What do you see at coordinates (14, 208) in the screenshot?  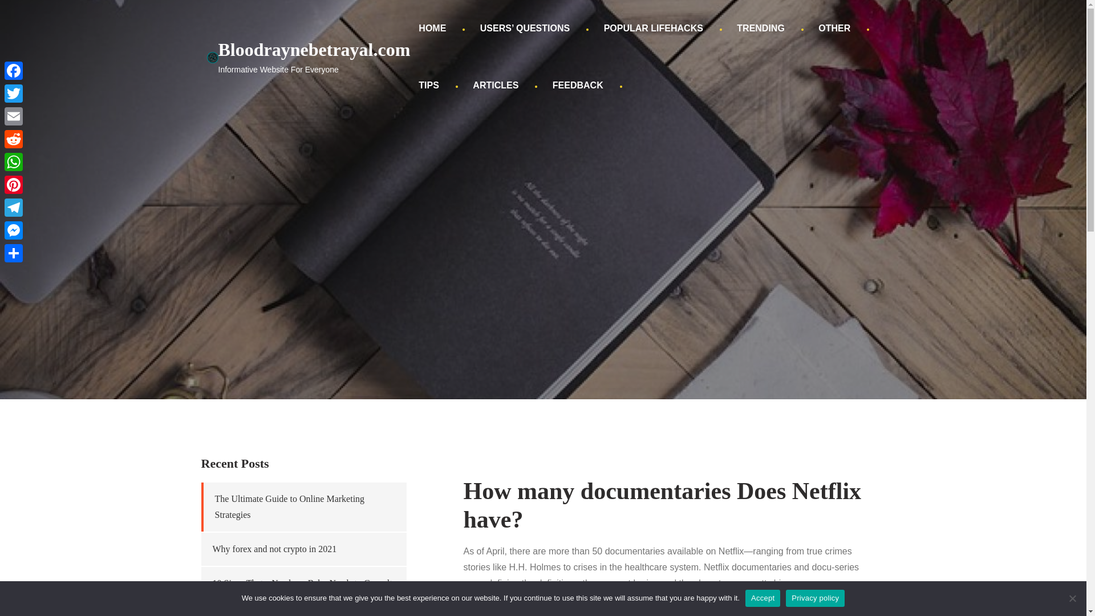 I see `Telegram` at bounding box center [14, 208].